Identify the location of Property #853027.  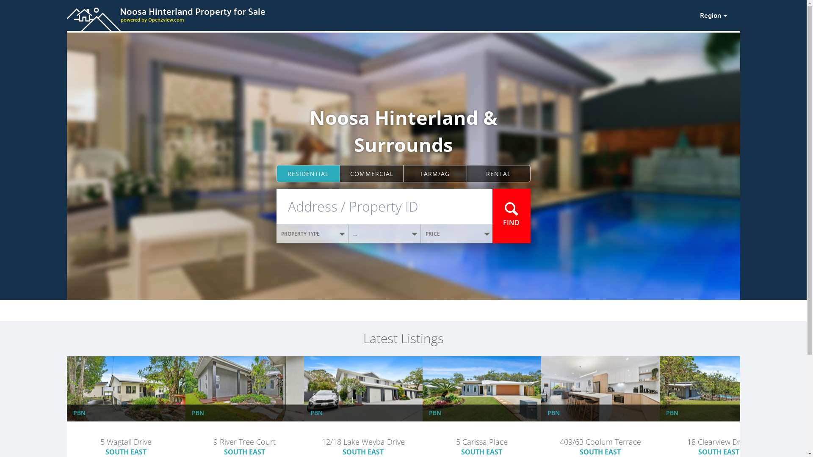
(481, 432).